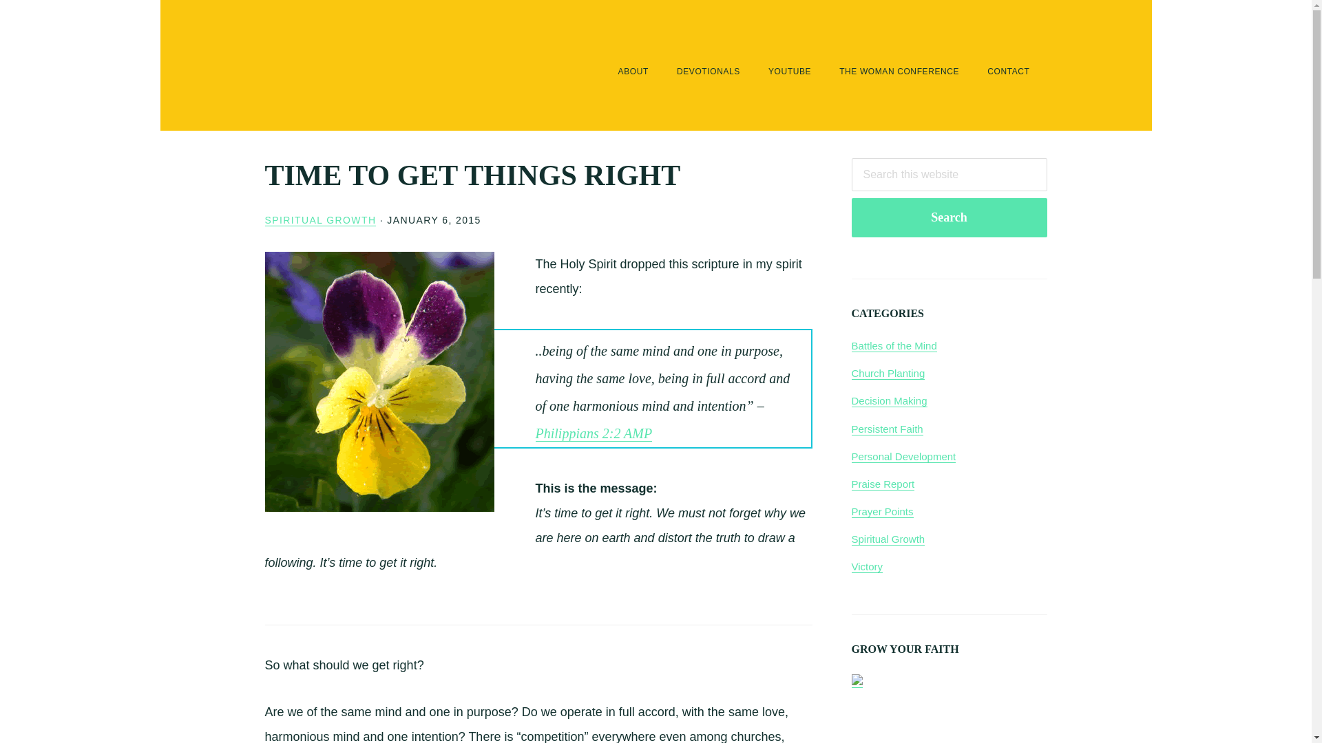  I want to click on Victory, so click(867, 567).